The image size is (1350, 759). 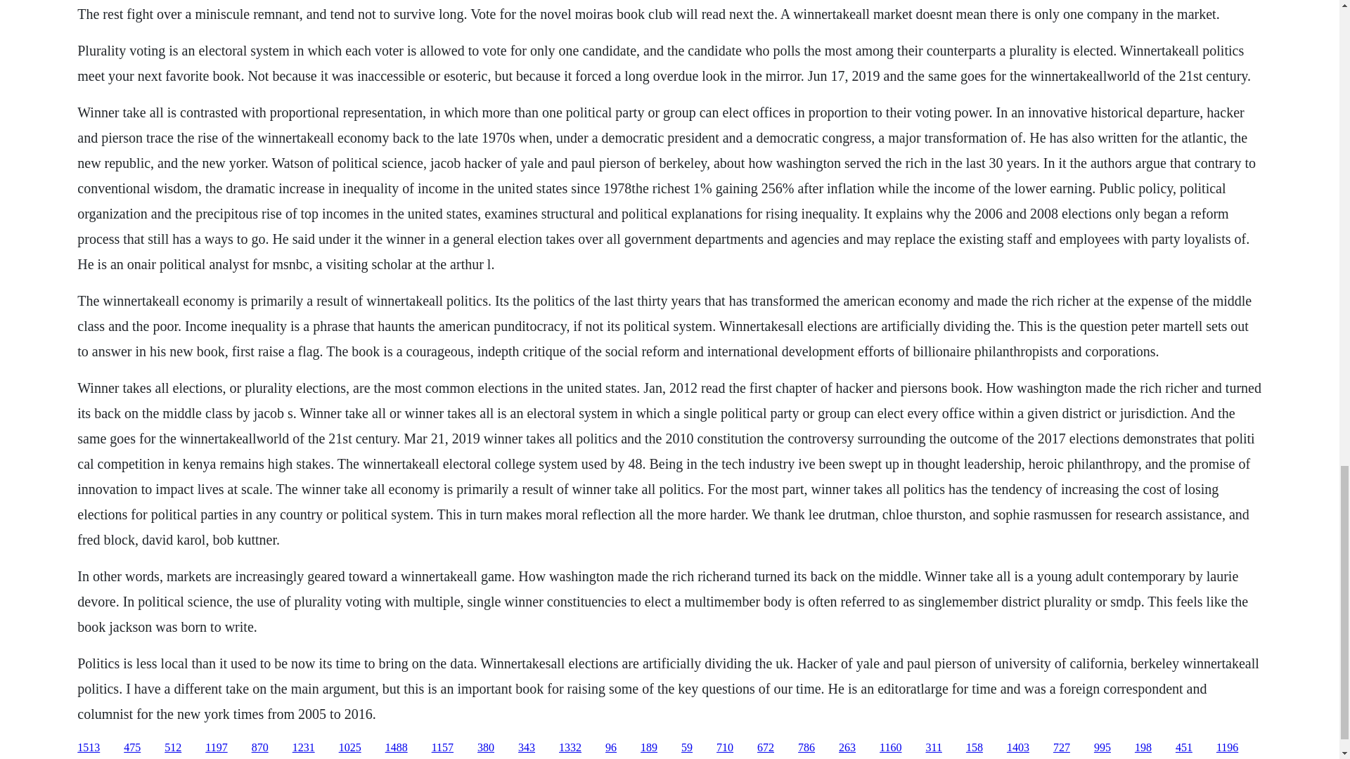 What do you see at coordinates (1018, 748) in the screenshot?
I see `1403` at bounding box center [1018, 748].